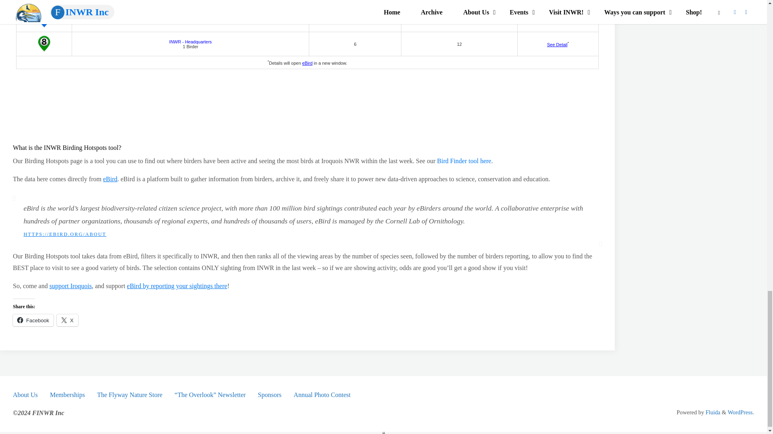  What do you see at coordinates (741, 412) in the screenshot?
I see `Semantic Personal Publishing Platform` at bounding box center [741, 412].